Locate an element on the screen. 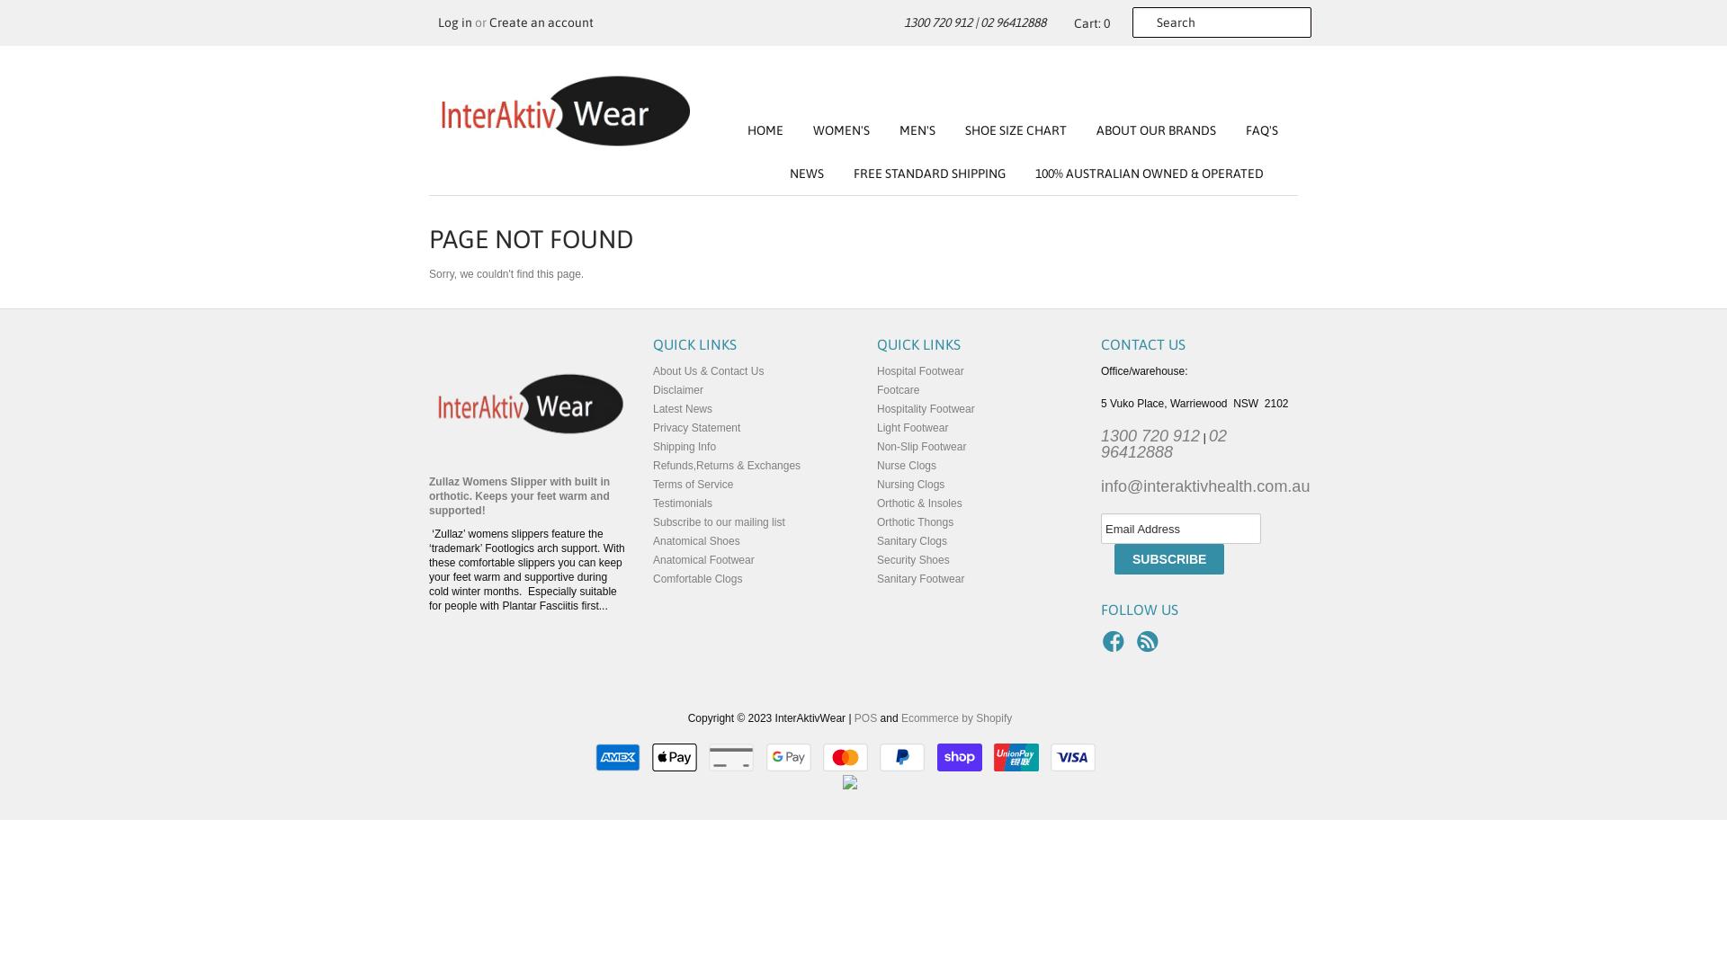  Anatomical Shoes is located at coordinates (696, 541).